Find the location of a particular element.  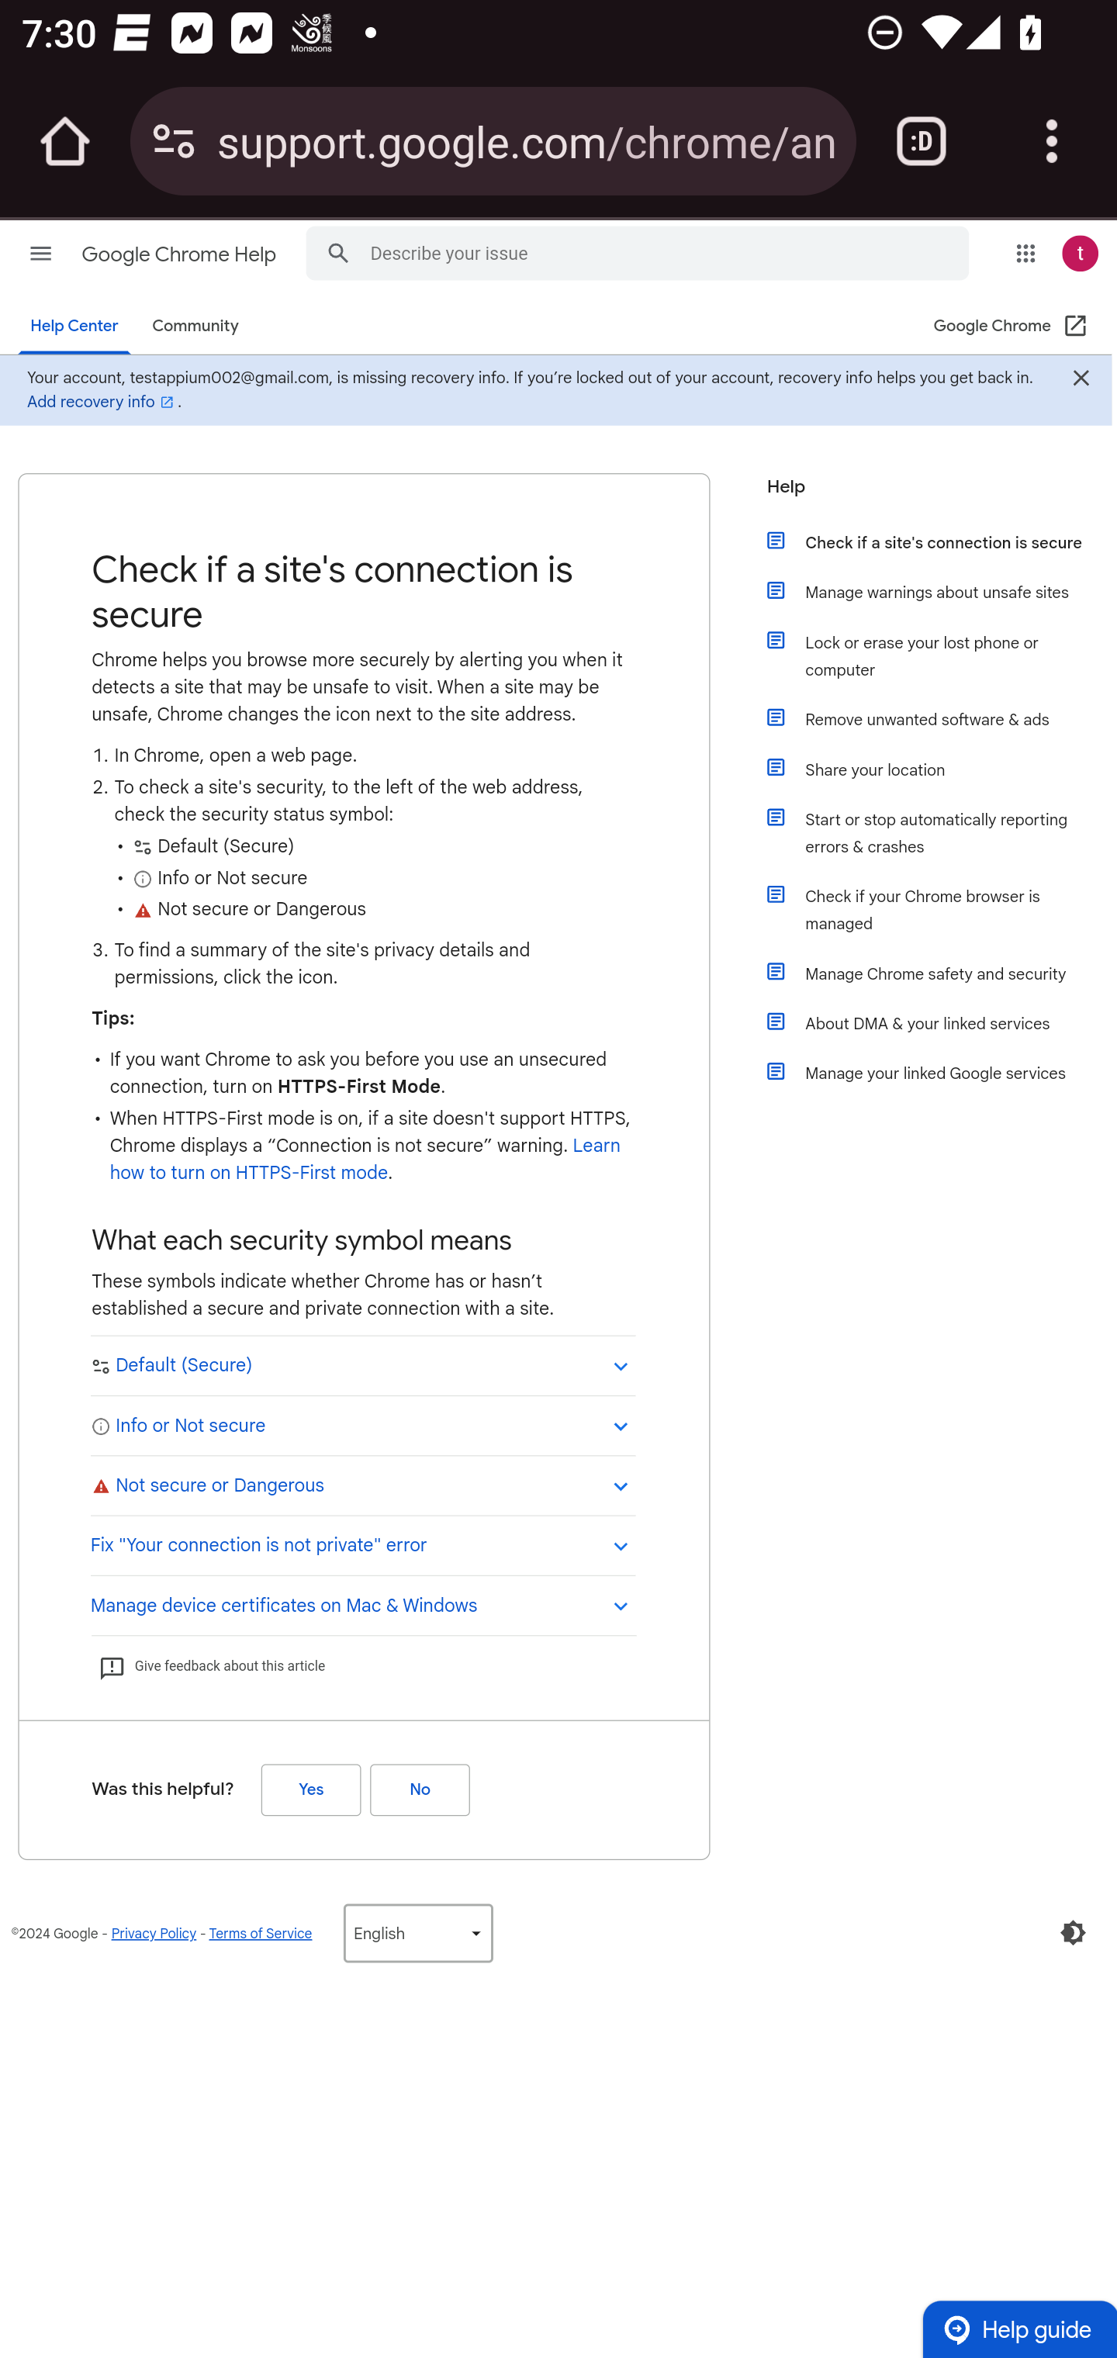

Default (Secure) Default (Secure) is located at coordinates (362, 1365).